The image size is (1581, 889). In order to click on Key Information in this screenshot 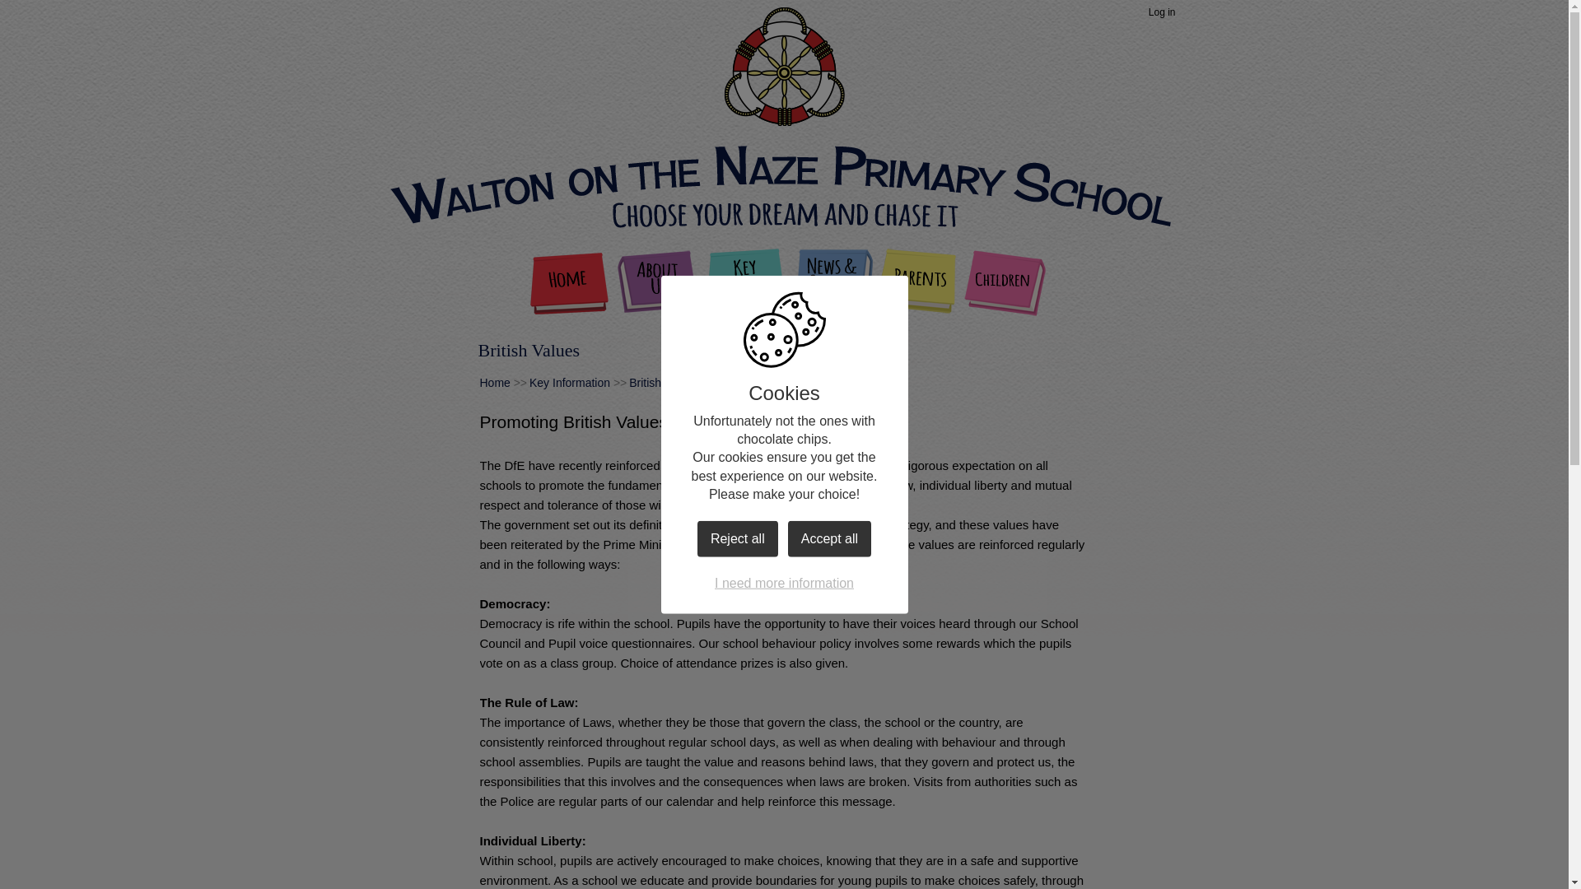, I will do `click(570, 382)`.